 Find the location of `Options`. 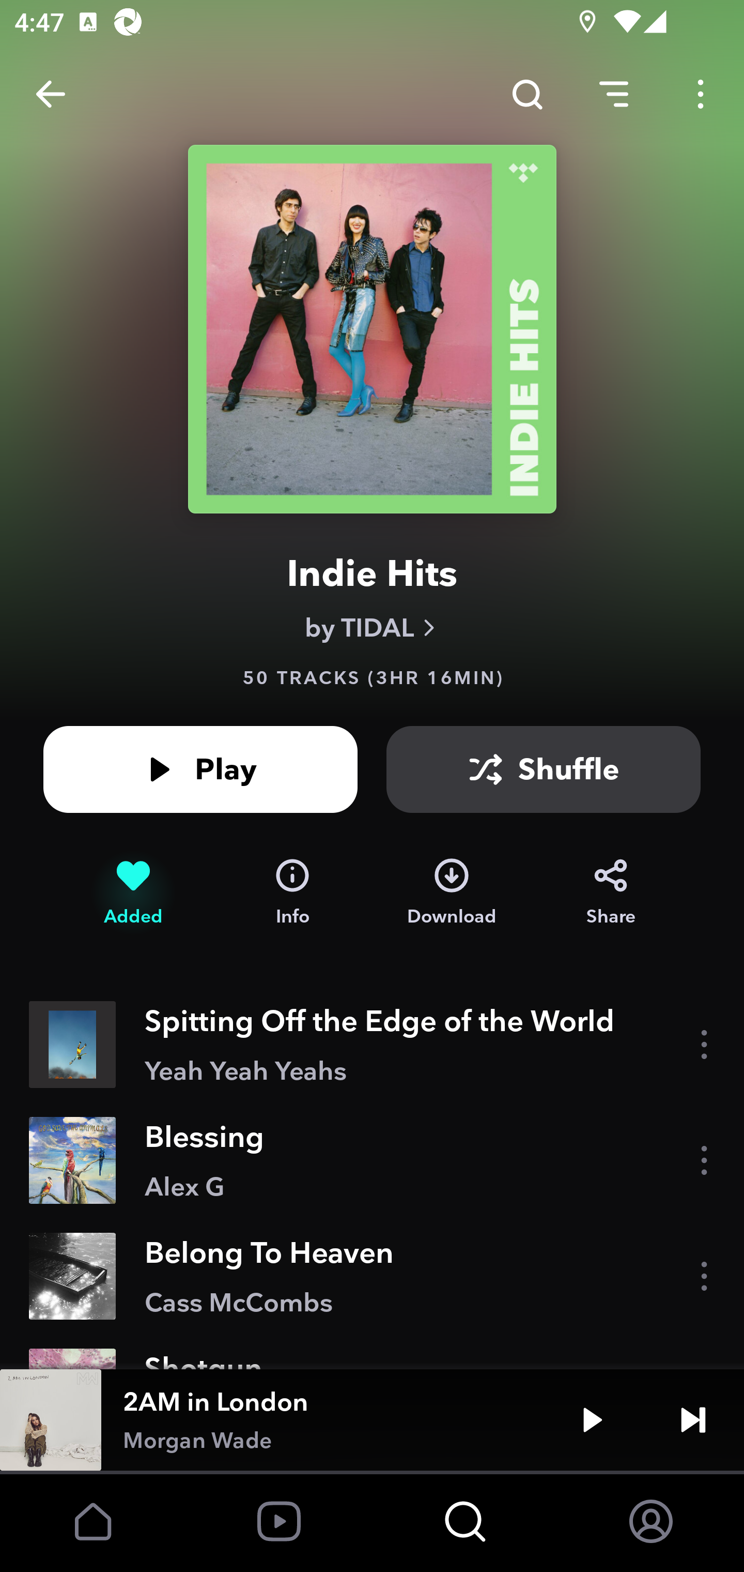

Options is located at coordinates (701, 94).